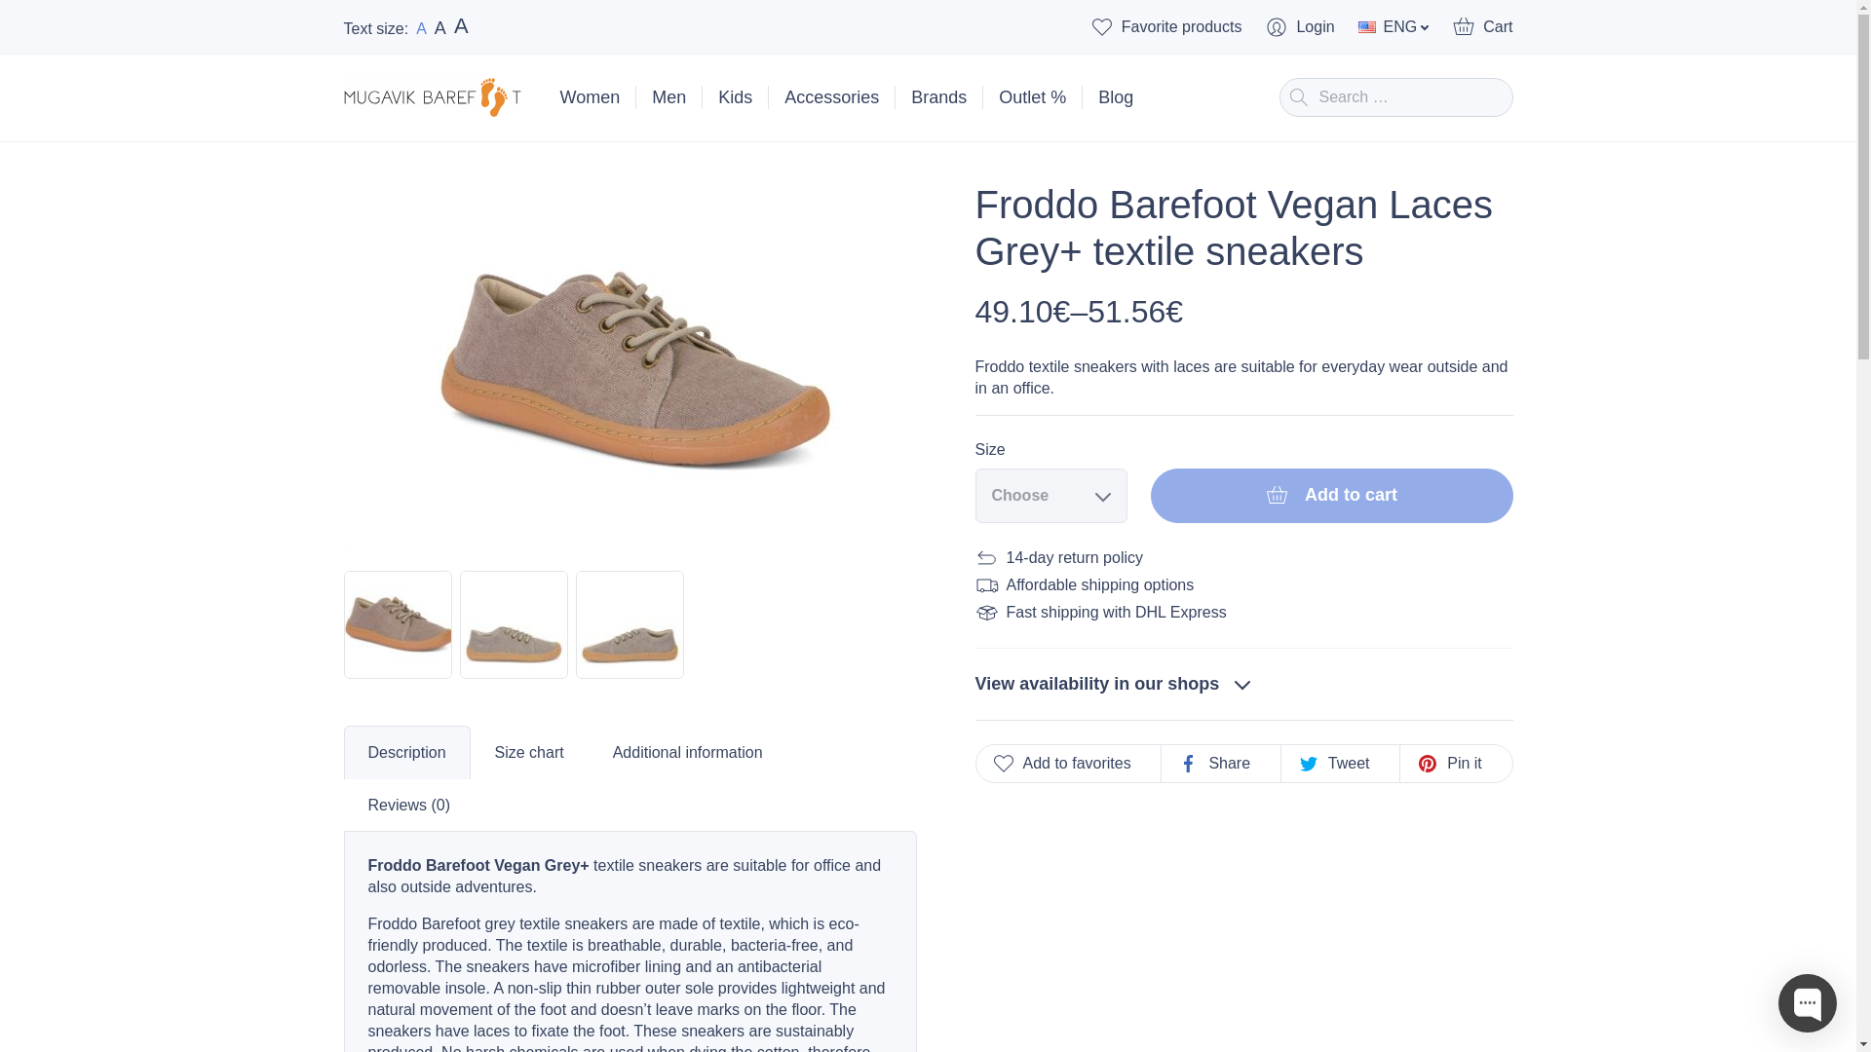  I want to click on Cart, so click(939, 97).